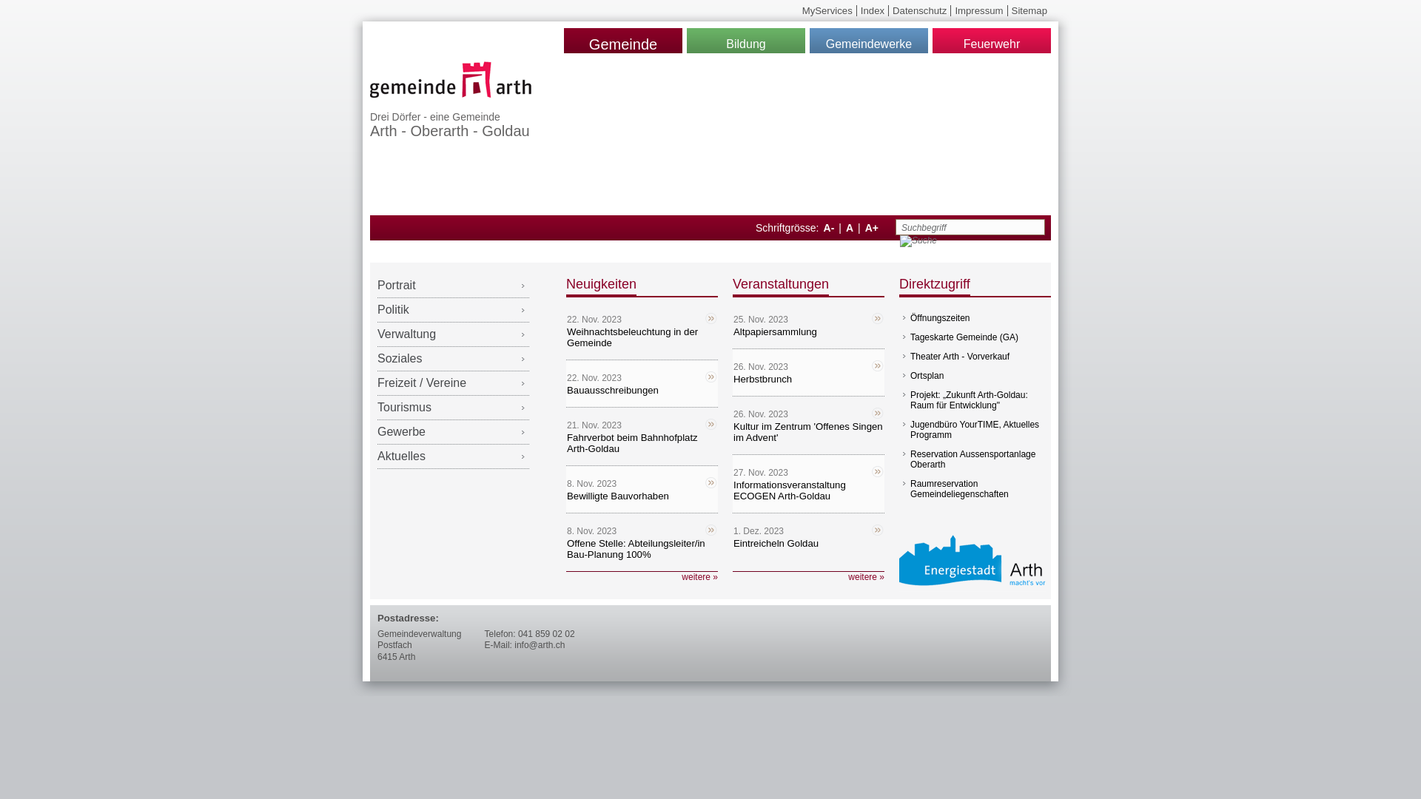  Describe the element at coordinates (623, 41) in the screenshot. I see `Gemeinde` at that location.